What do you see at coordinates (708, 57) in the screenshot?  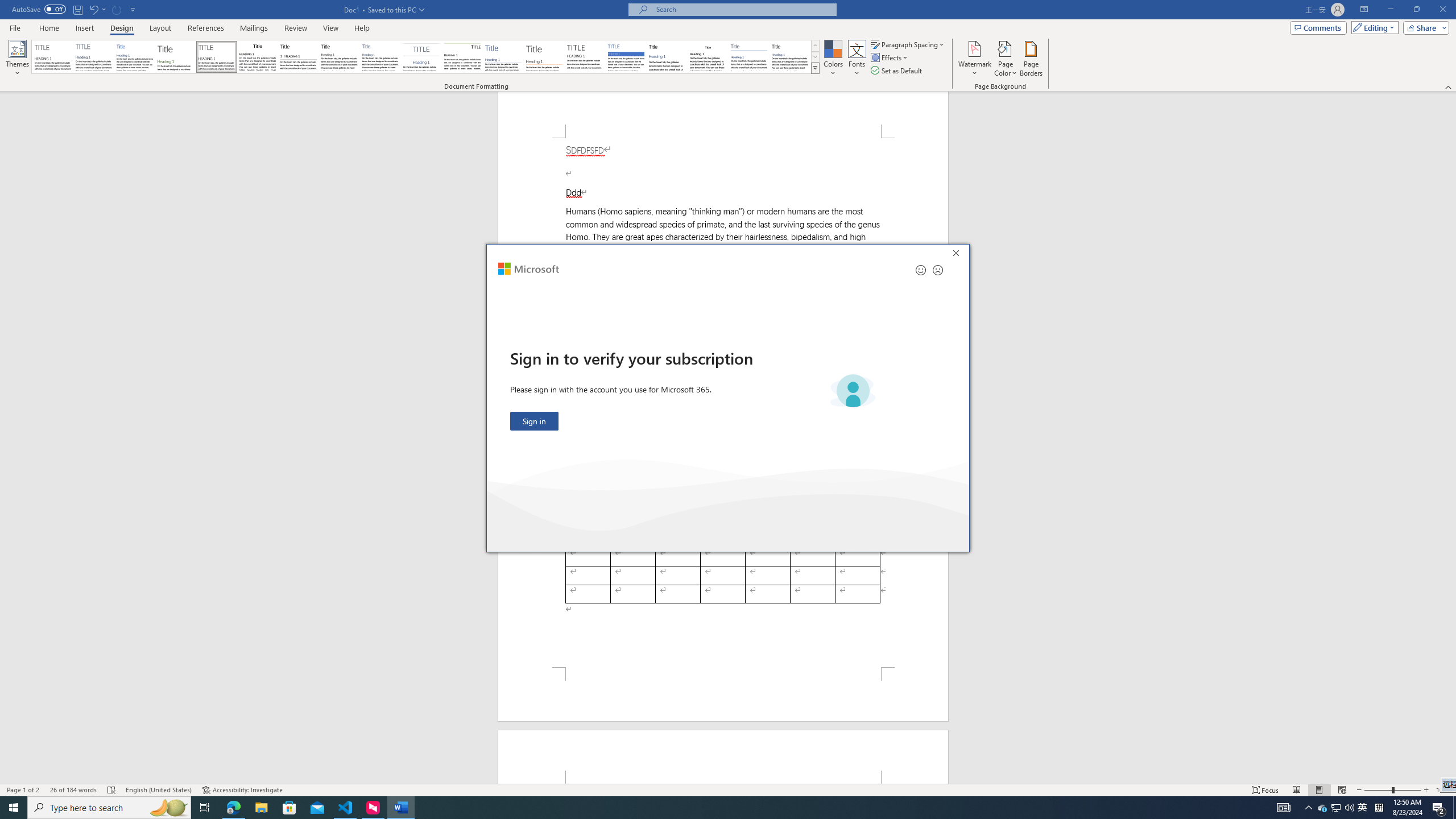 I see `Word 2003` at bounding box center [708, 57].